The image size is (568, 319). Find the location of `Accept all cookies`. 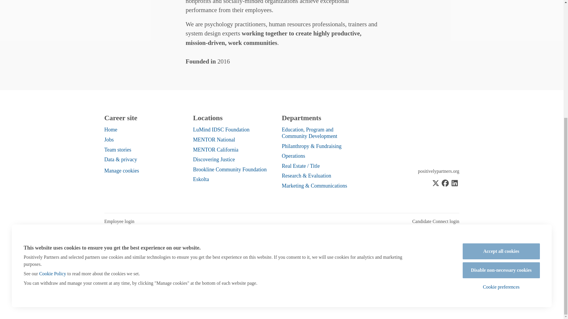

Accept all cookies is located at coordinates (501, 67).